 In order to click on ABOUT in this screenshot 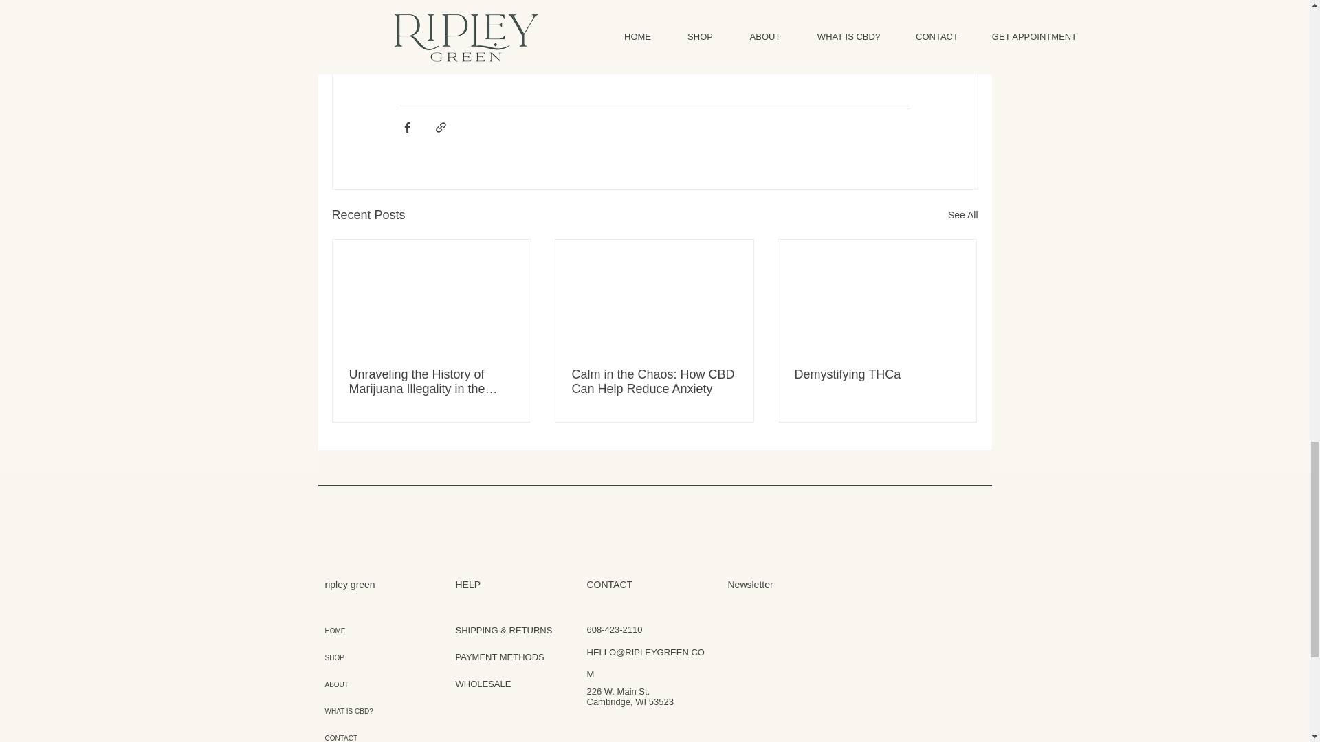, I will do `click(362, 684)`.